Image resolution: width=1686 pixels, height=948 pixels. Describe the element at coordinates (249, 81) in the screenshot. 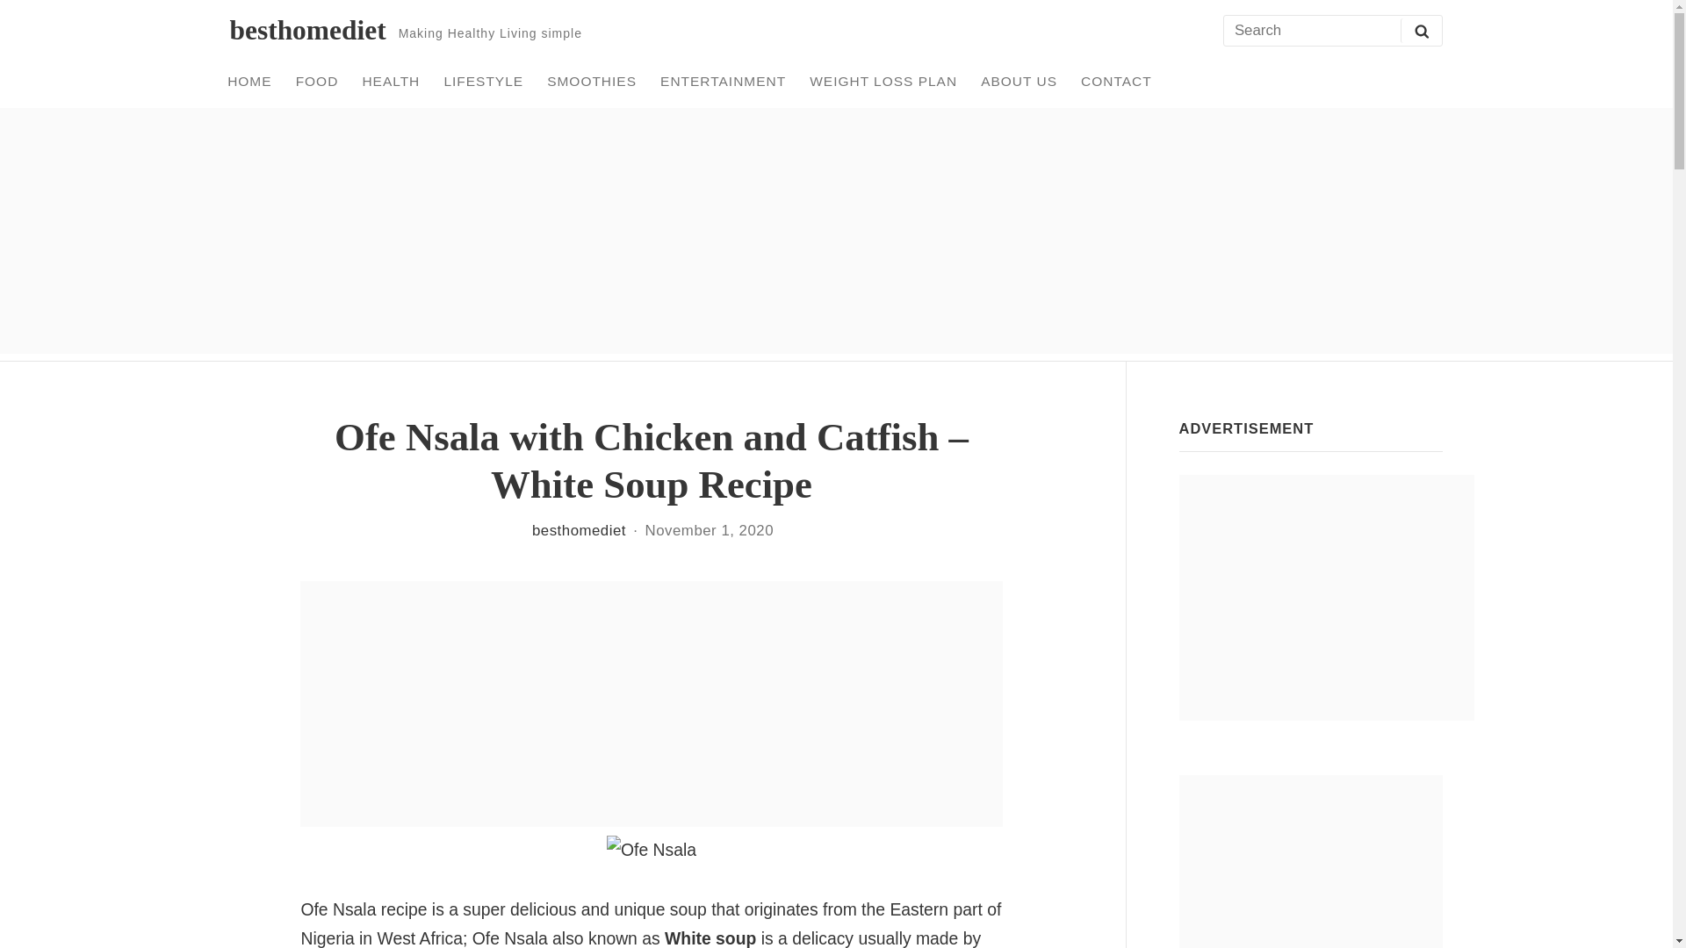

I see `HOME` at that location.